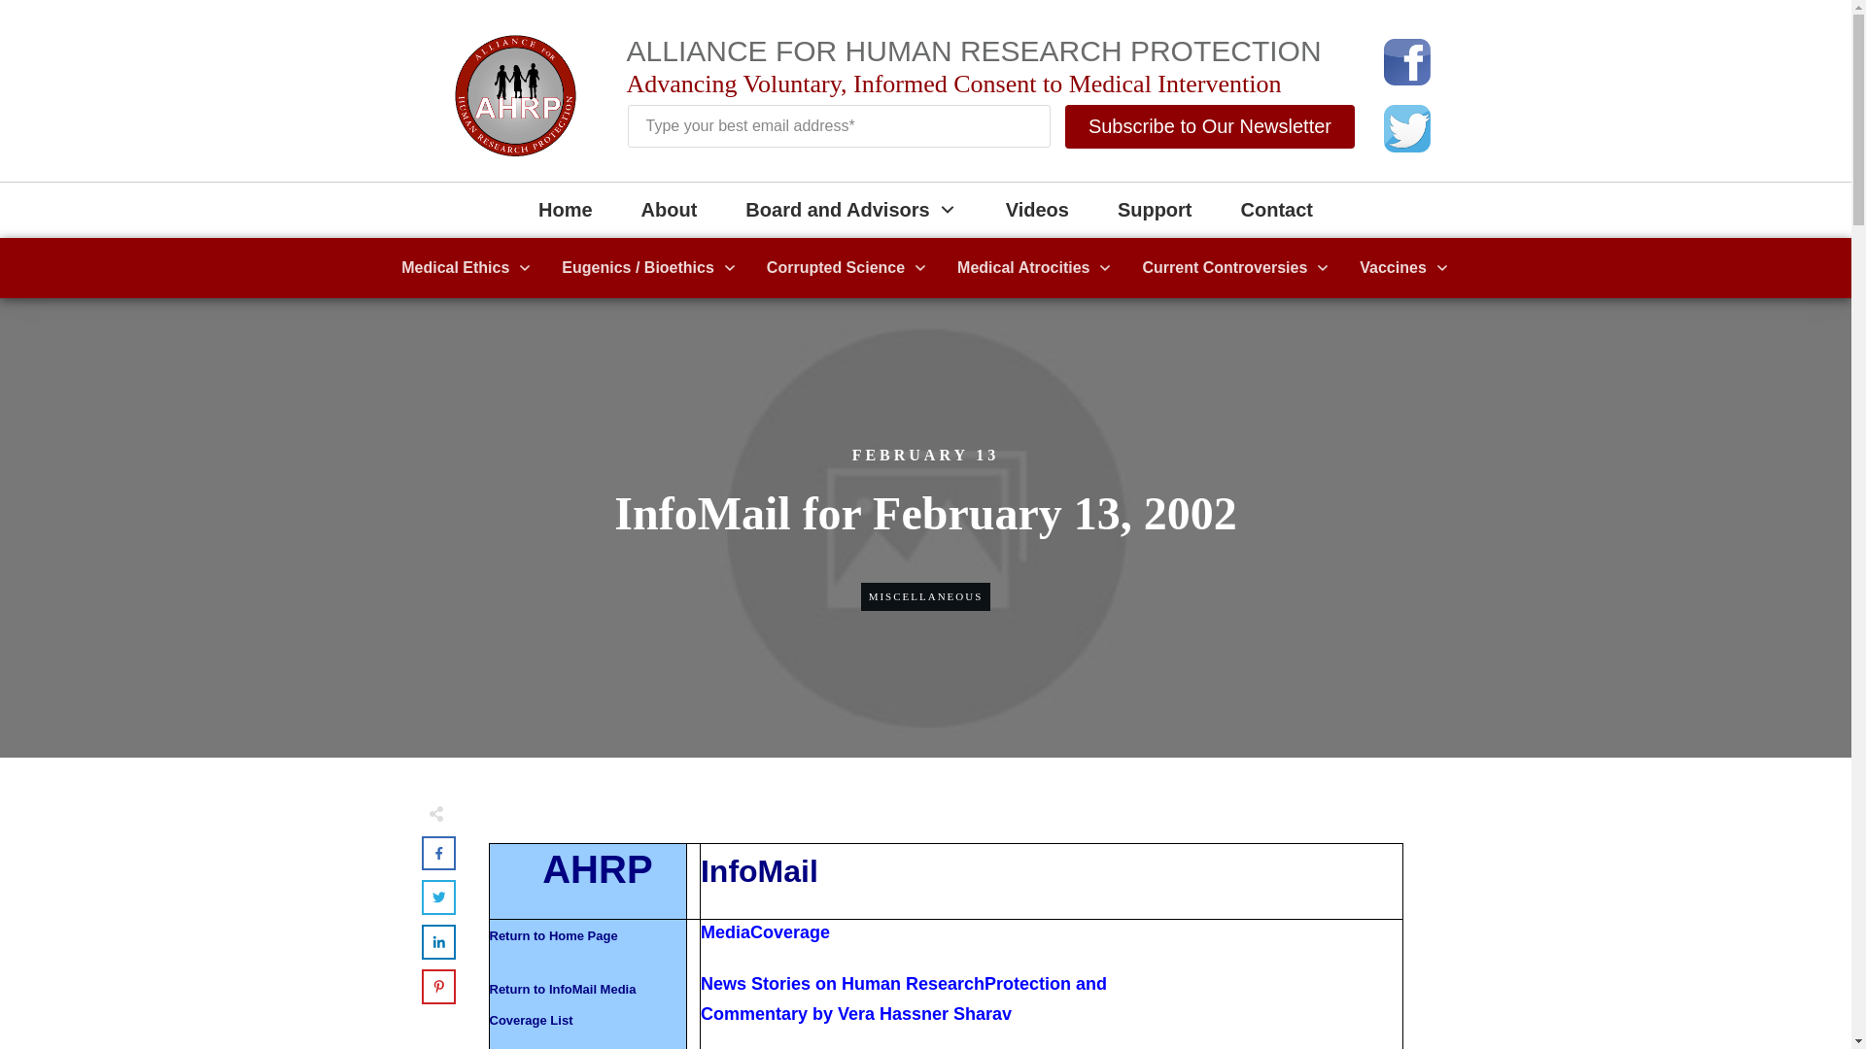 This screenshot has width=1866, height=1049. Describe the element at coordinates (1209, 126) in the screenshot. I see `Subscribe to Our Newsletter` at that location.